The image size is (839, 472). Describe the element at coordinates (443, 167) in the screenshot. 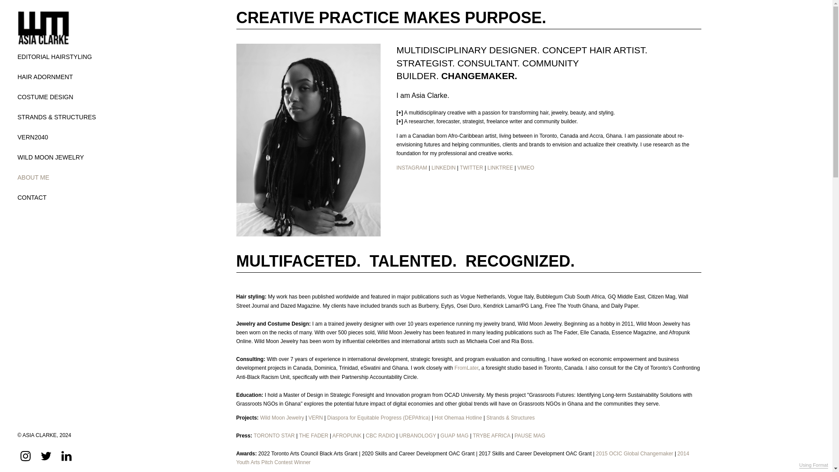

I see `LINKEDIN` at that location.